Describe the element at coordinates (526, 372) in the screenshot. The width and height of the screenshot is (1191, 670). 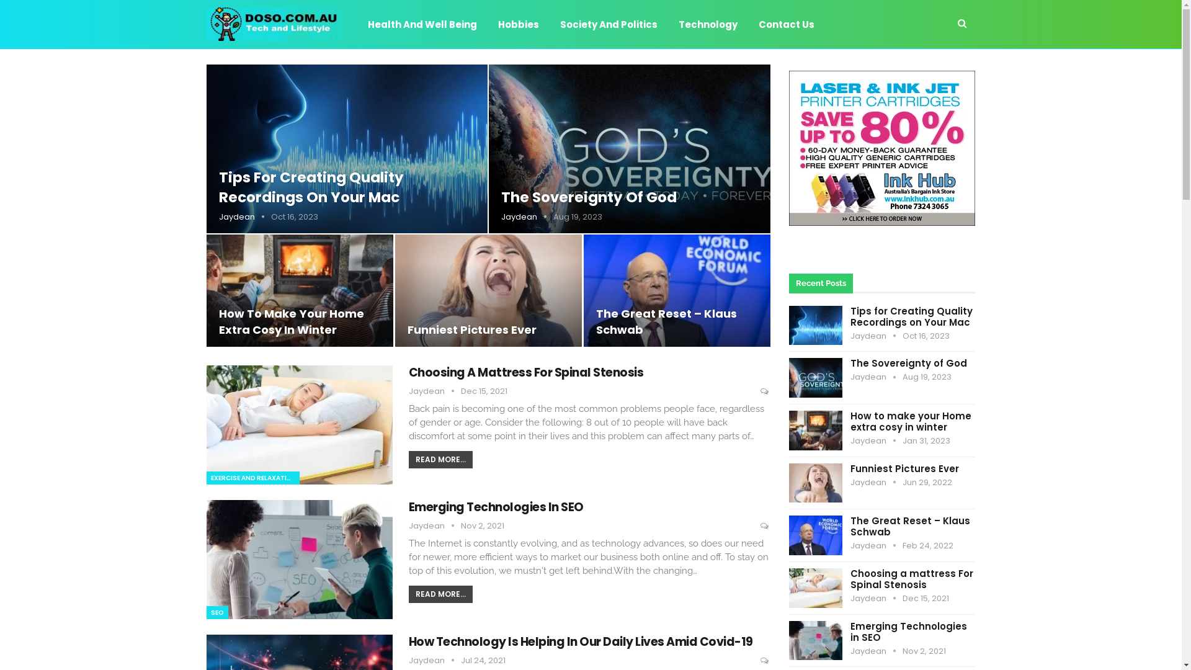
I see `Choosing A Mattress For Spinal Stenosis` at that location.